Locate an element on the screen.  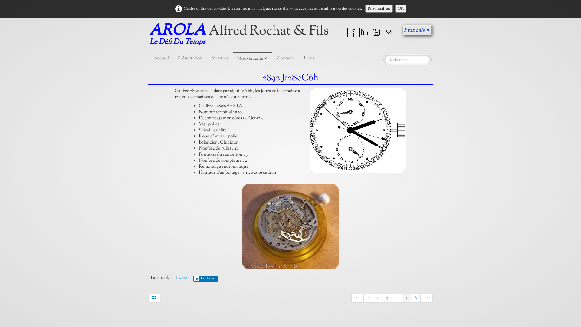
2 is located at coordinates (378, 298).